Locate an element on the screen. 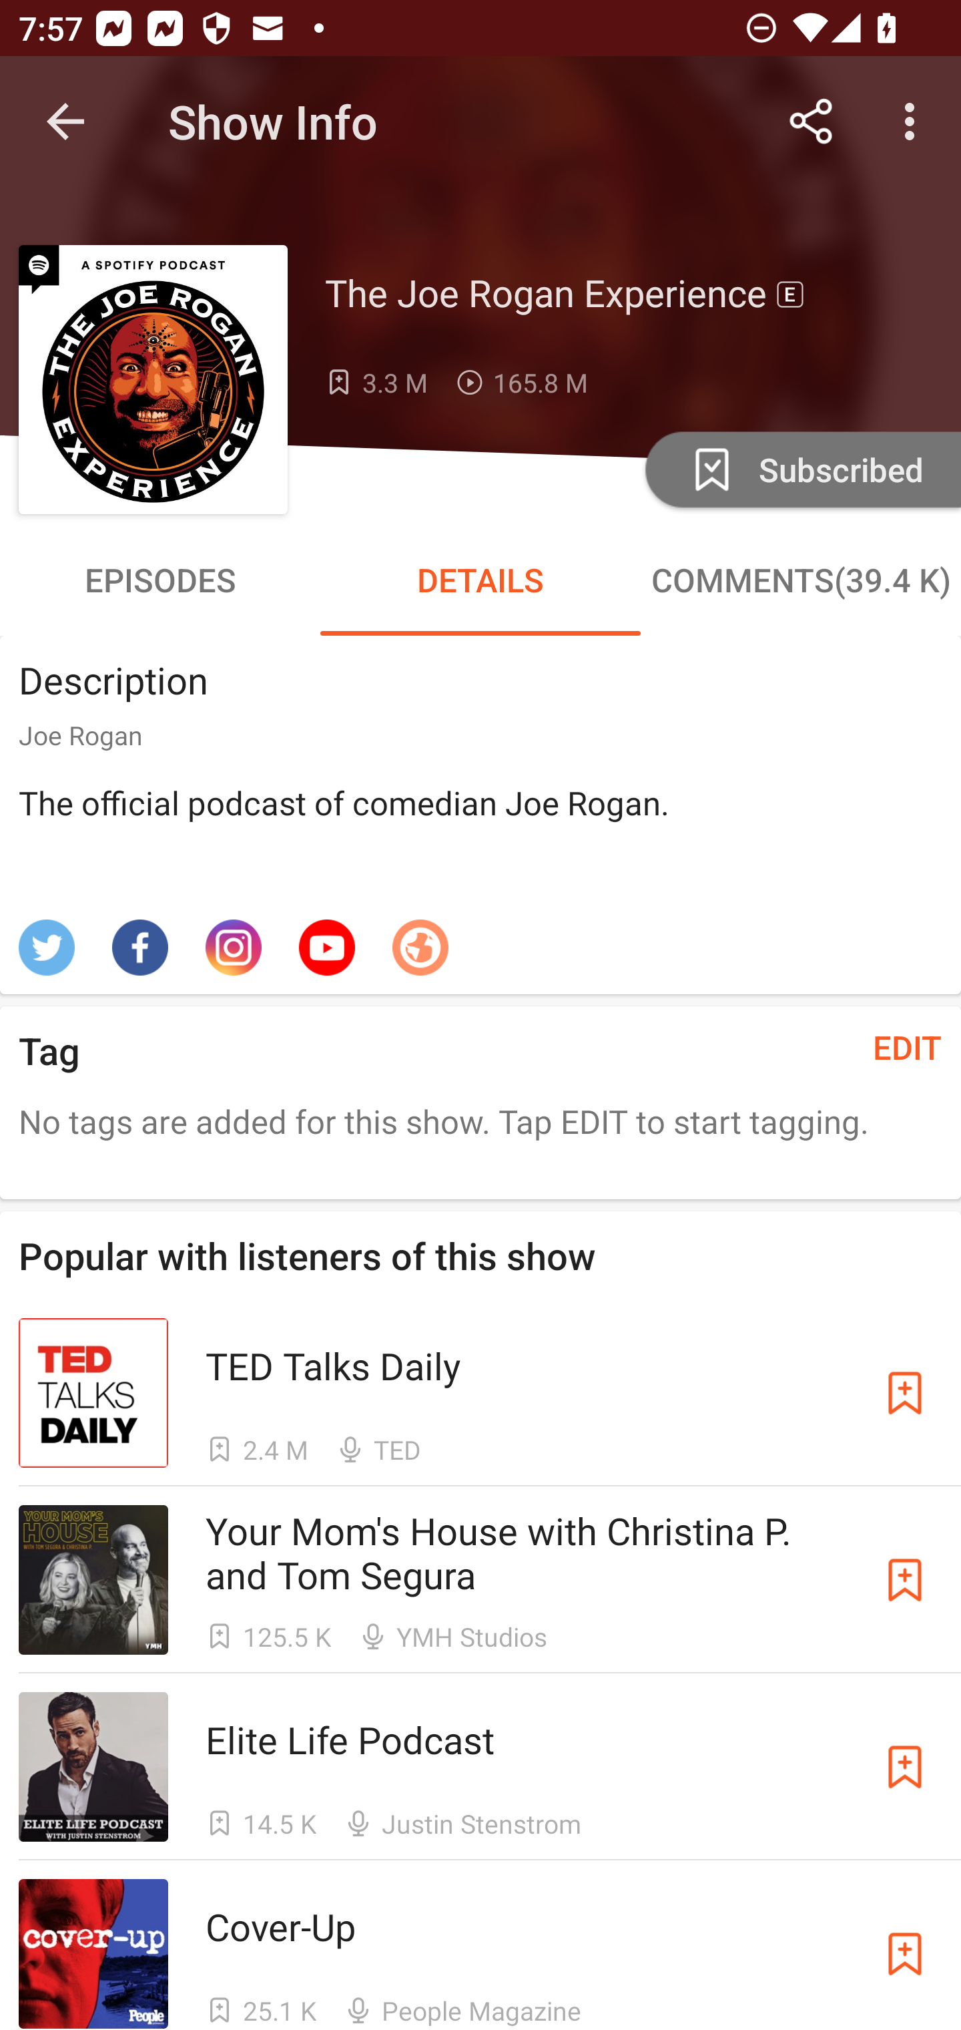 The height and width of the screenshot is (2030, 961). Navigate up is located at coordinates (65, 122).